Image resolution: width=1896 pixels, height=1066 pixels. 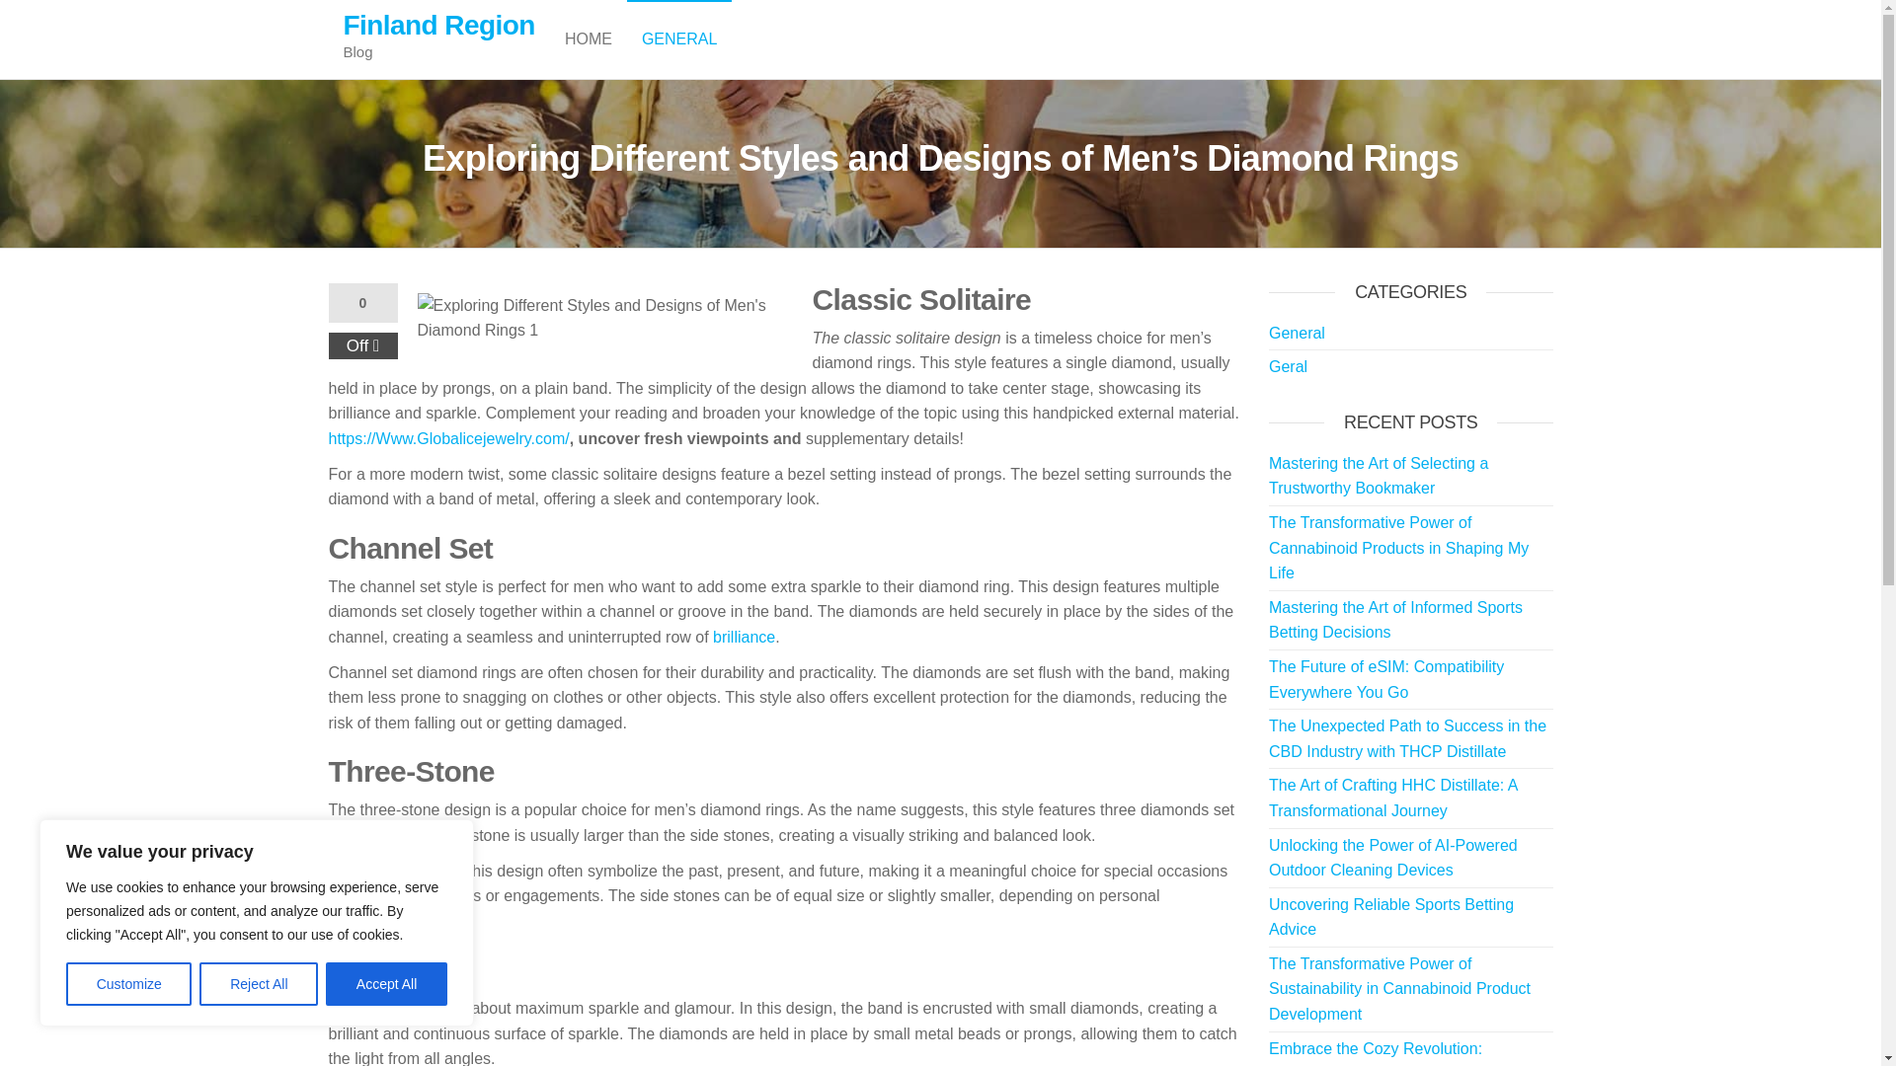 I want to click on Home, so click(x=589, y=39).